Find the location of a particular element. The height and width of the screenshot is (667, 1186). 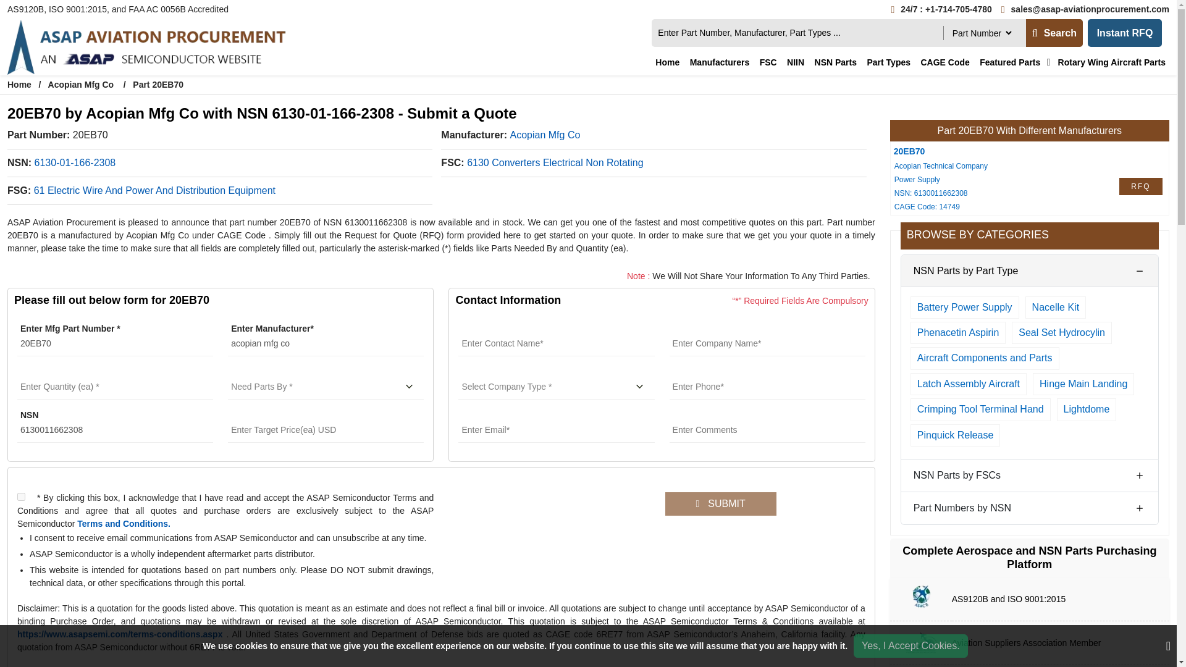

Manufacturers is located at coordinates (720, 63).